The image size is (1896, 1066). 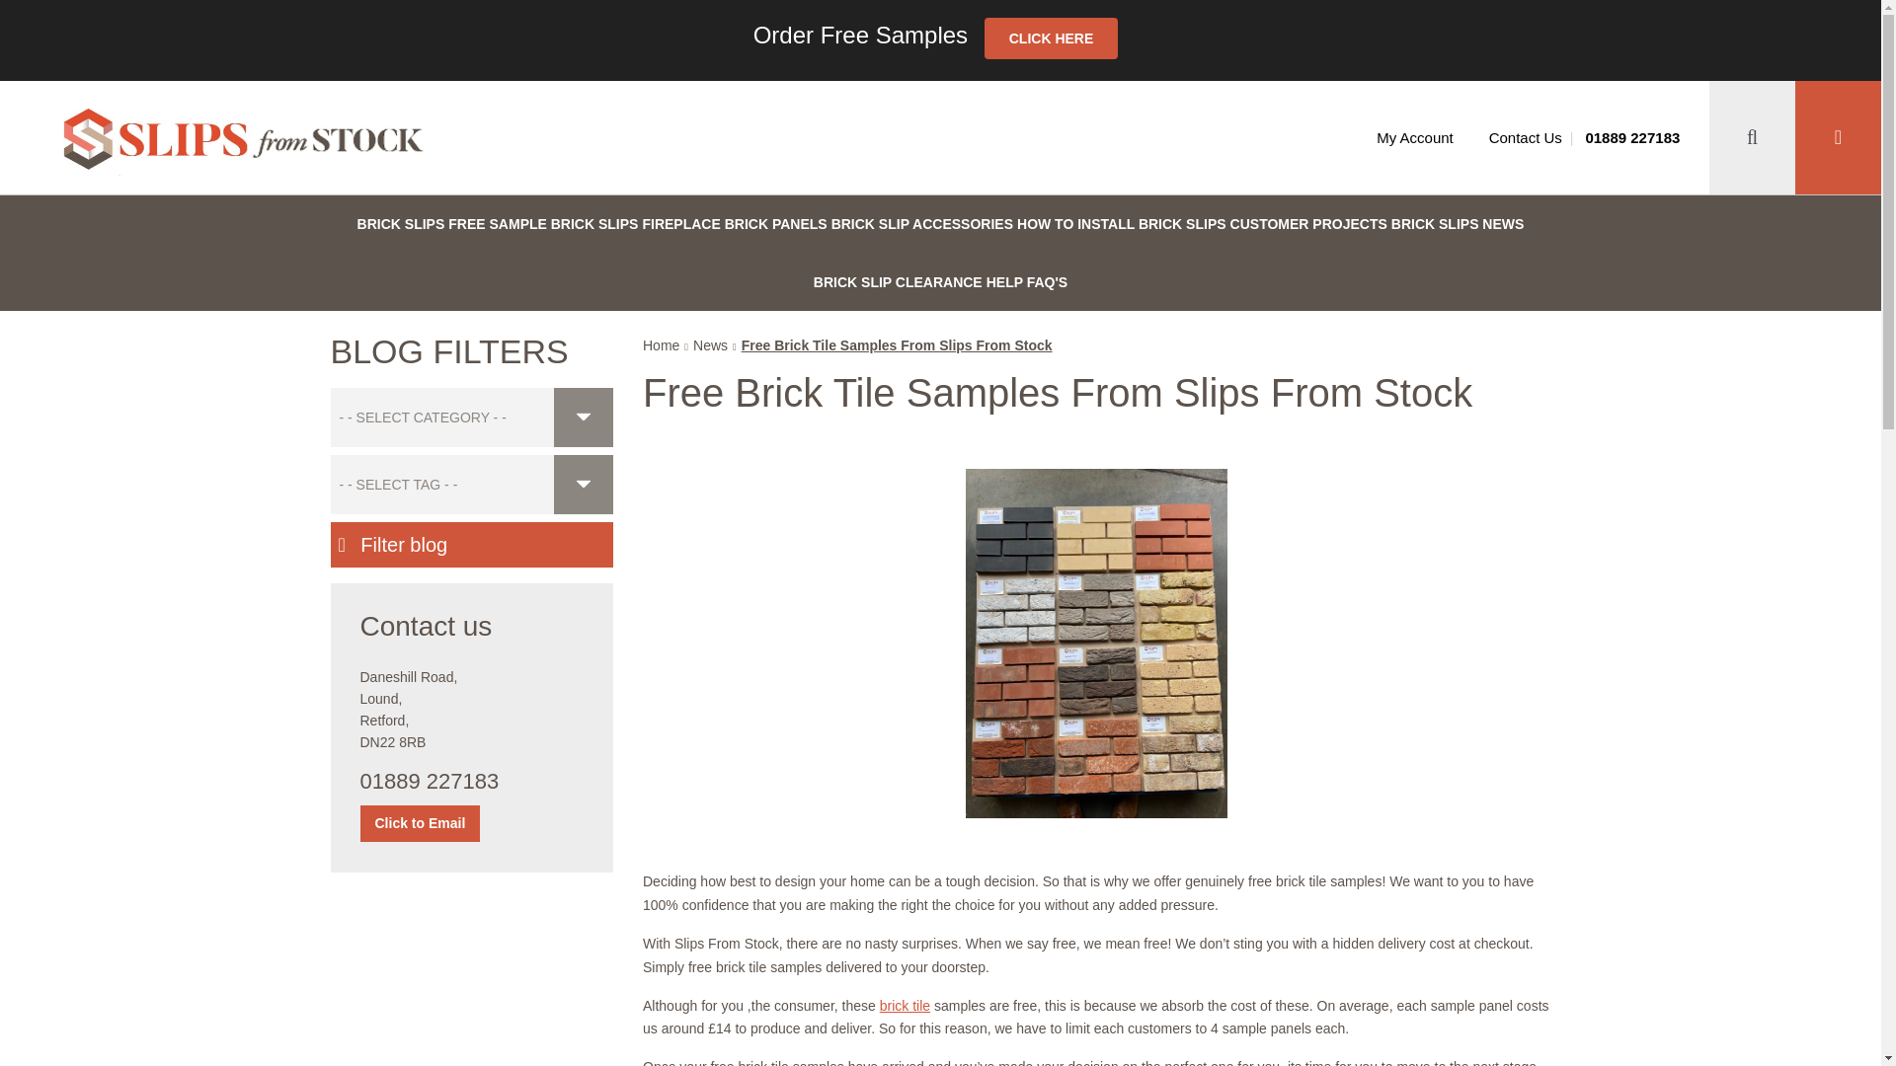 What do you see at coordinates (1026, 282) in the screenshot?
I see `HELP FAQ'S` at bounding box center [1026, 282].